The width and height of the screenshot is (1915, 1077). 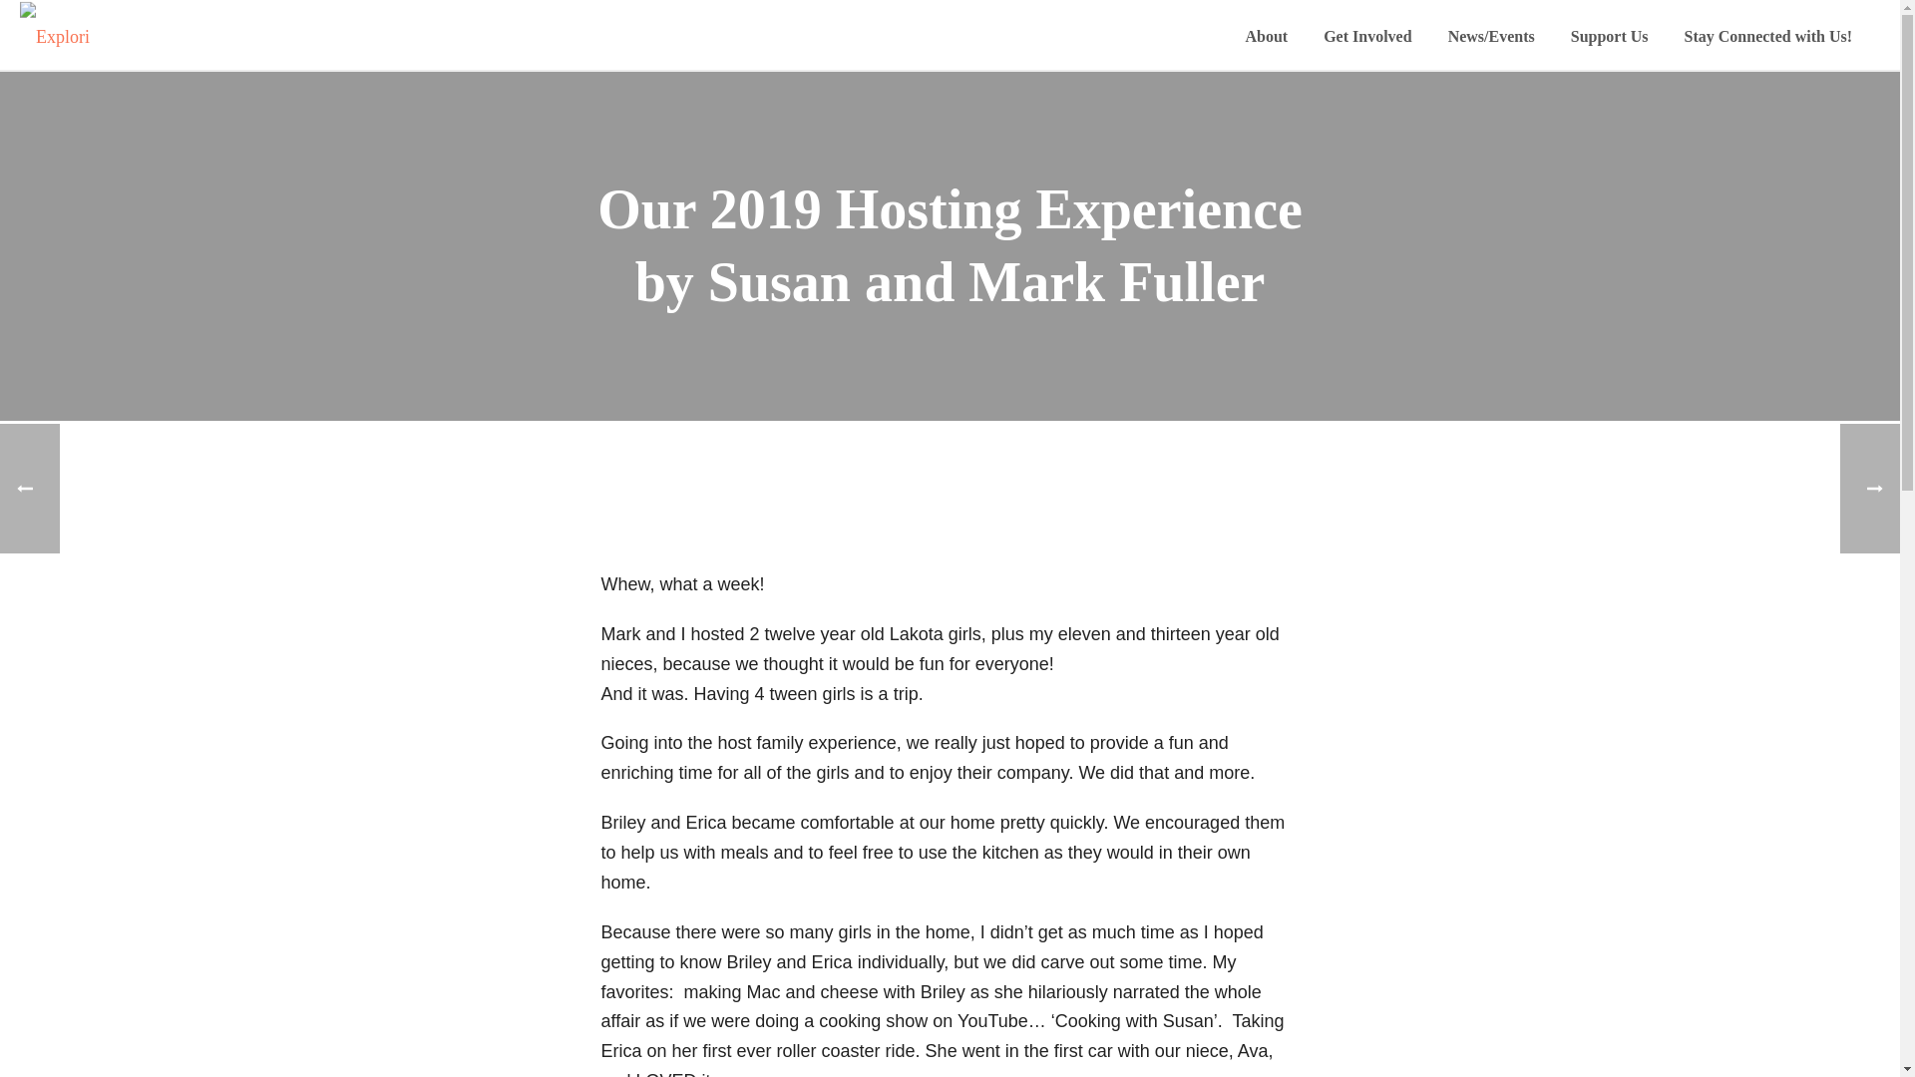 What do you see at coordinates (1767, 35) in the screenshot?
I see `Stay Connected with Us!` at bounding box center [1767, 35].